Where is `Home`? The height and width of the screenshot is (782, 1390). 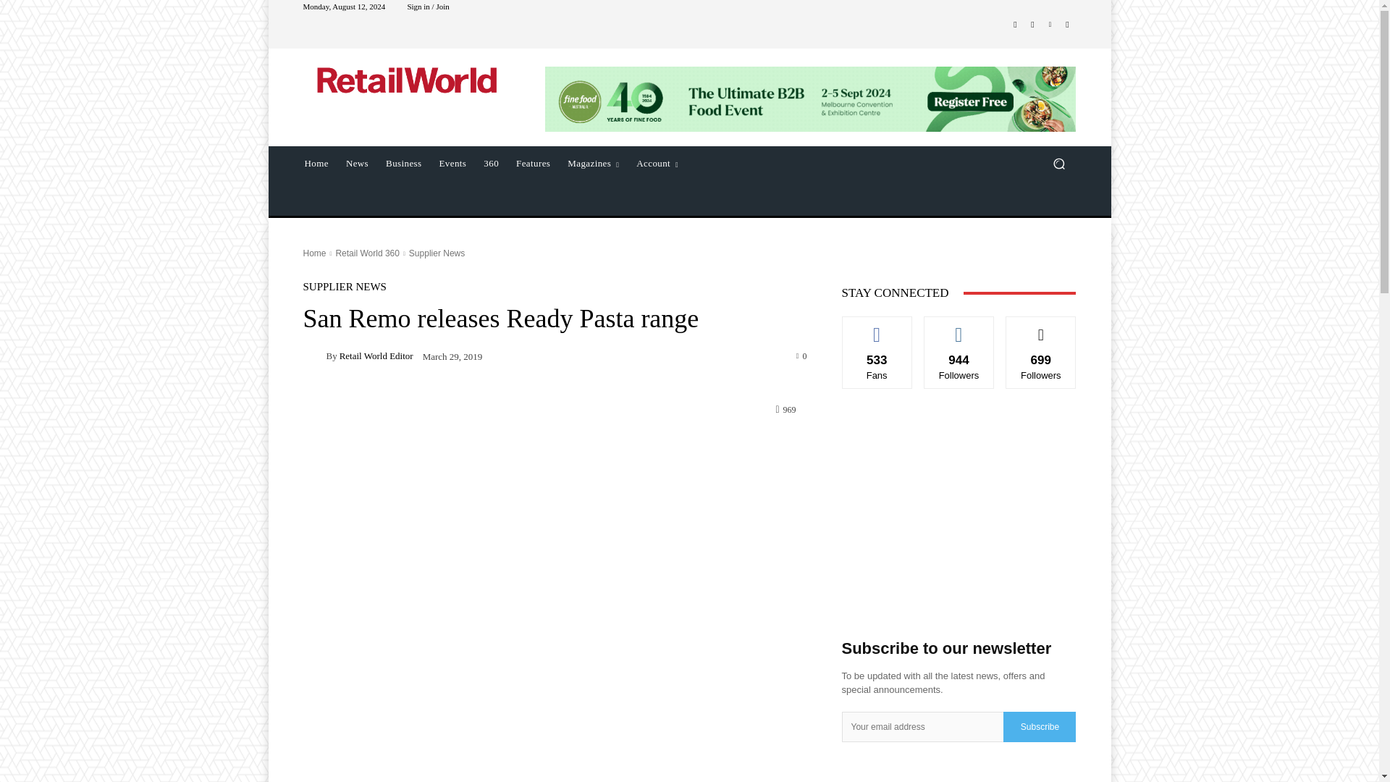 Home is located at coordinates (316, 163).